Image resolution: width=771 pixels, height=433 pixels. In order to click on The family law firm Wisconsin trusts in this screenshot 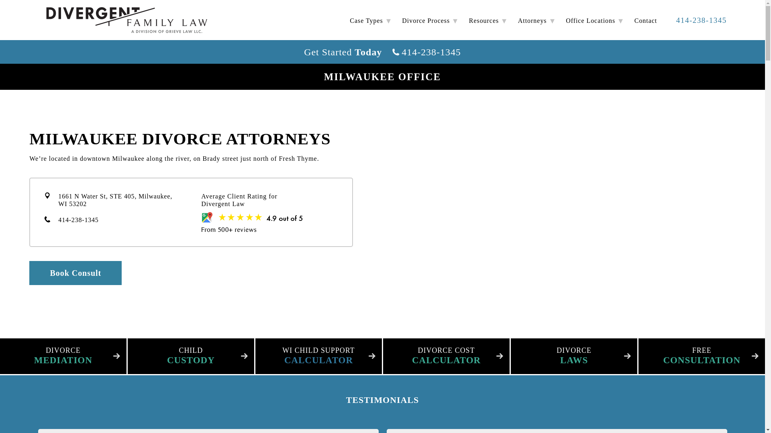, I will do `click(128, 20)`.